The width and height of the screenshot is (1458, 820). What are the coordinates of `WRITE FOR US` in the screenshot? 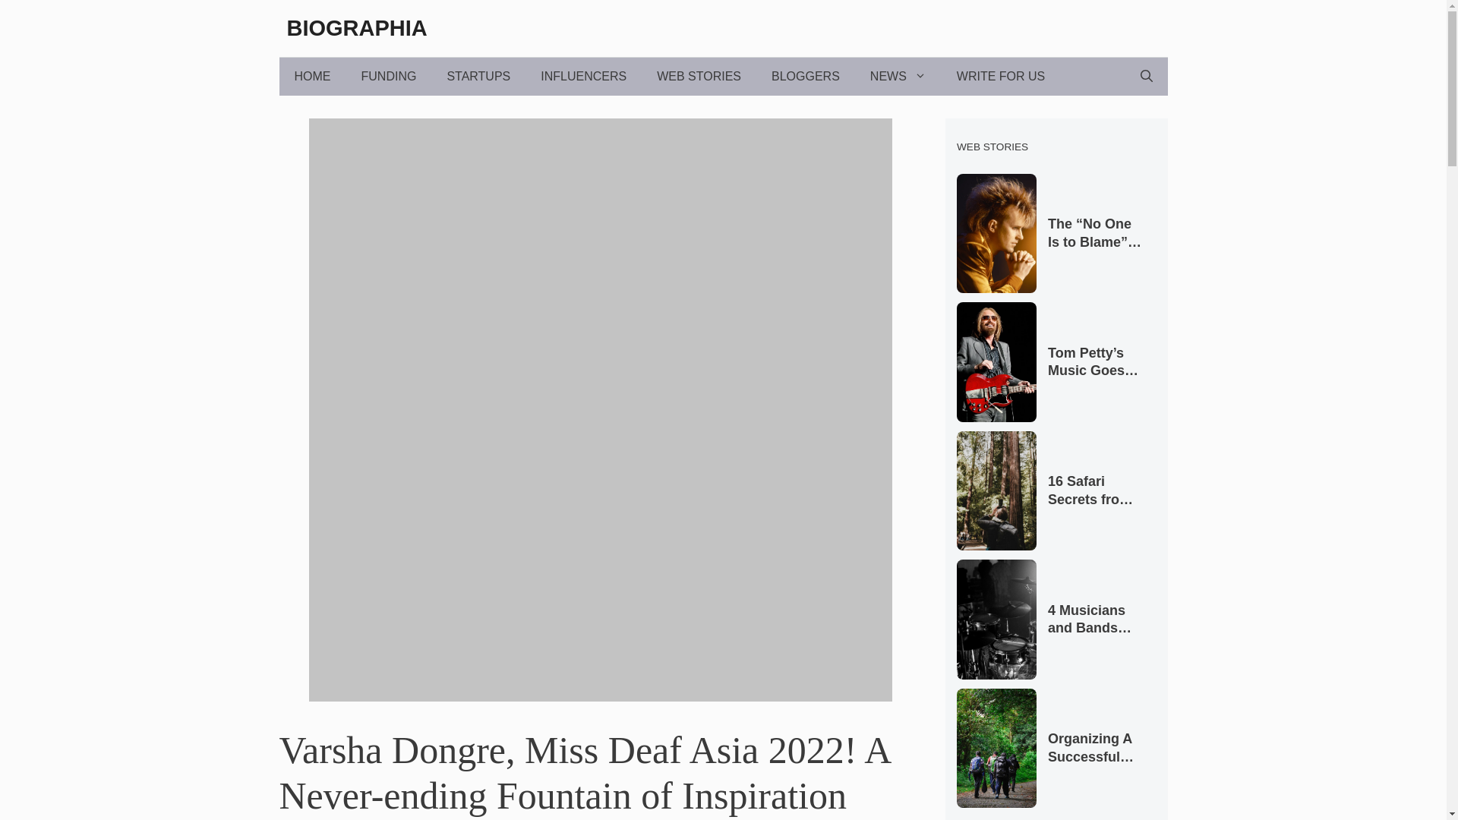 It's located at (1001, 76).